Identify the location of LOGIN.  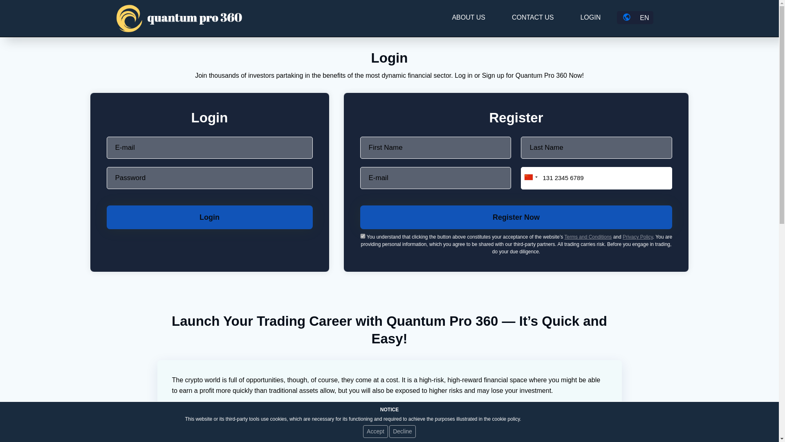
(590, 17).